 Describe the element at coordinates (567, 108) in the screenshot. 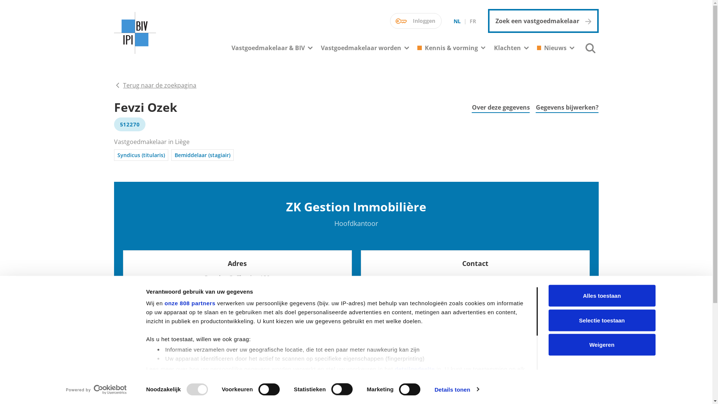

I see `Gegevens bijwerken?` at that location.